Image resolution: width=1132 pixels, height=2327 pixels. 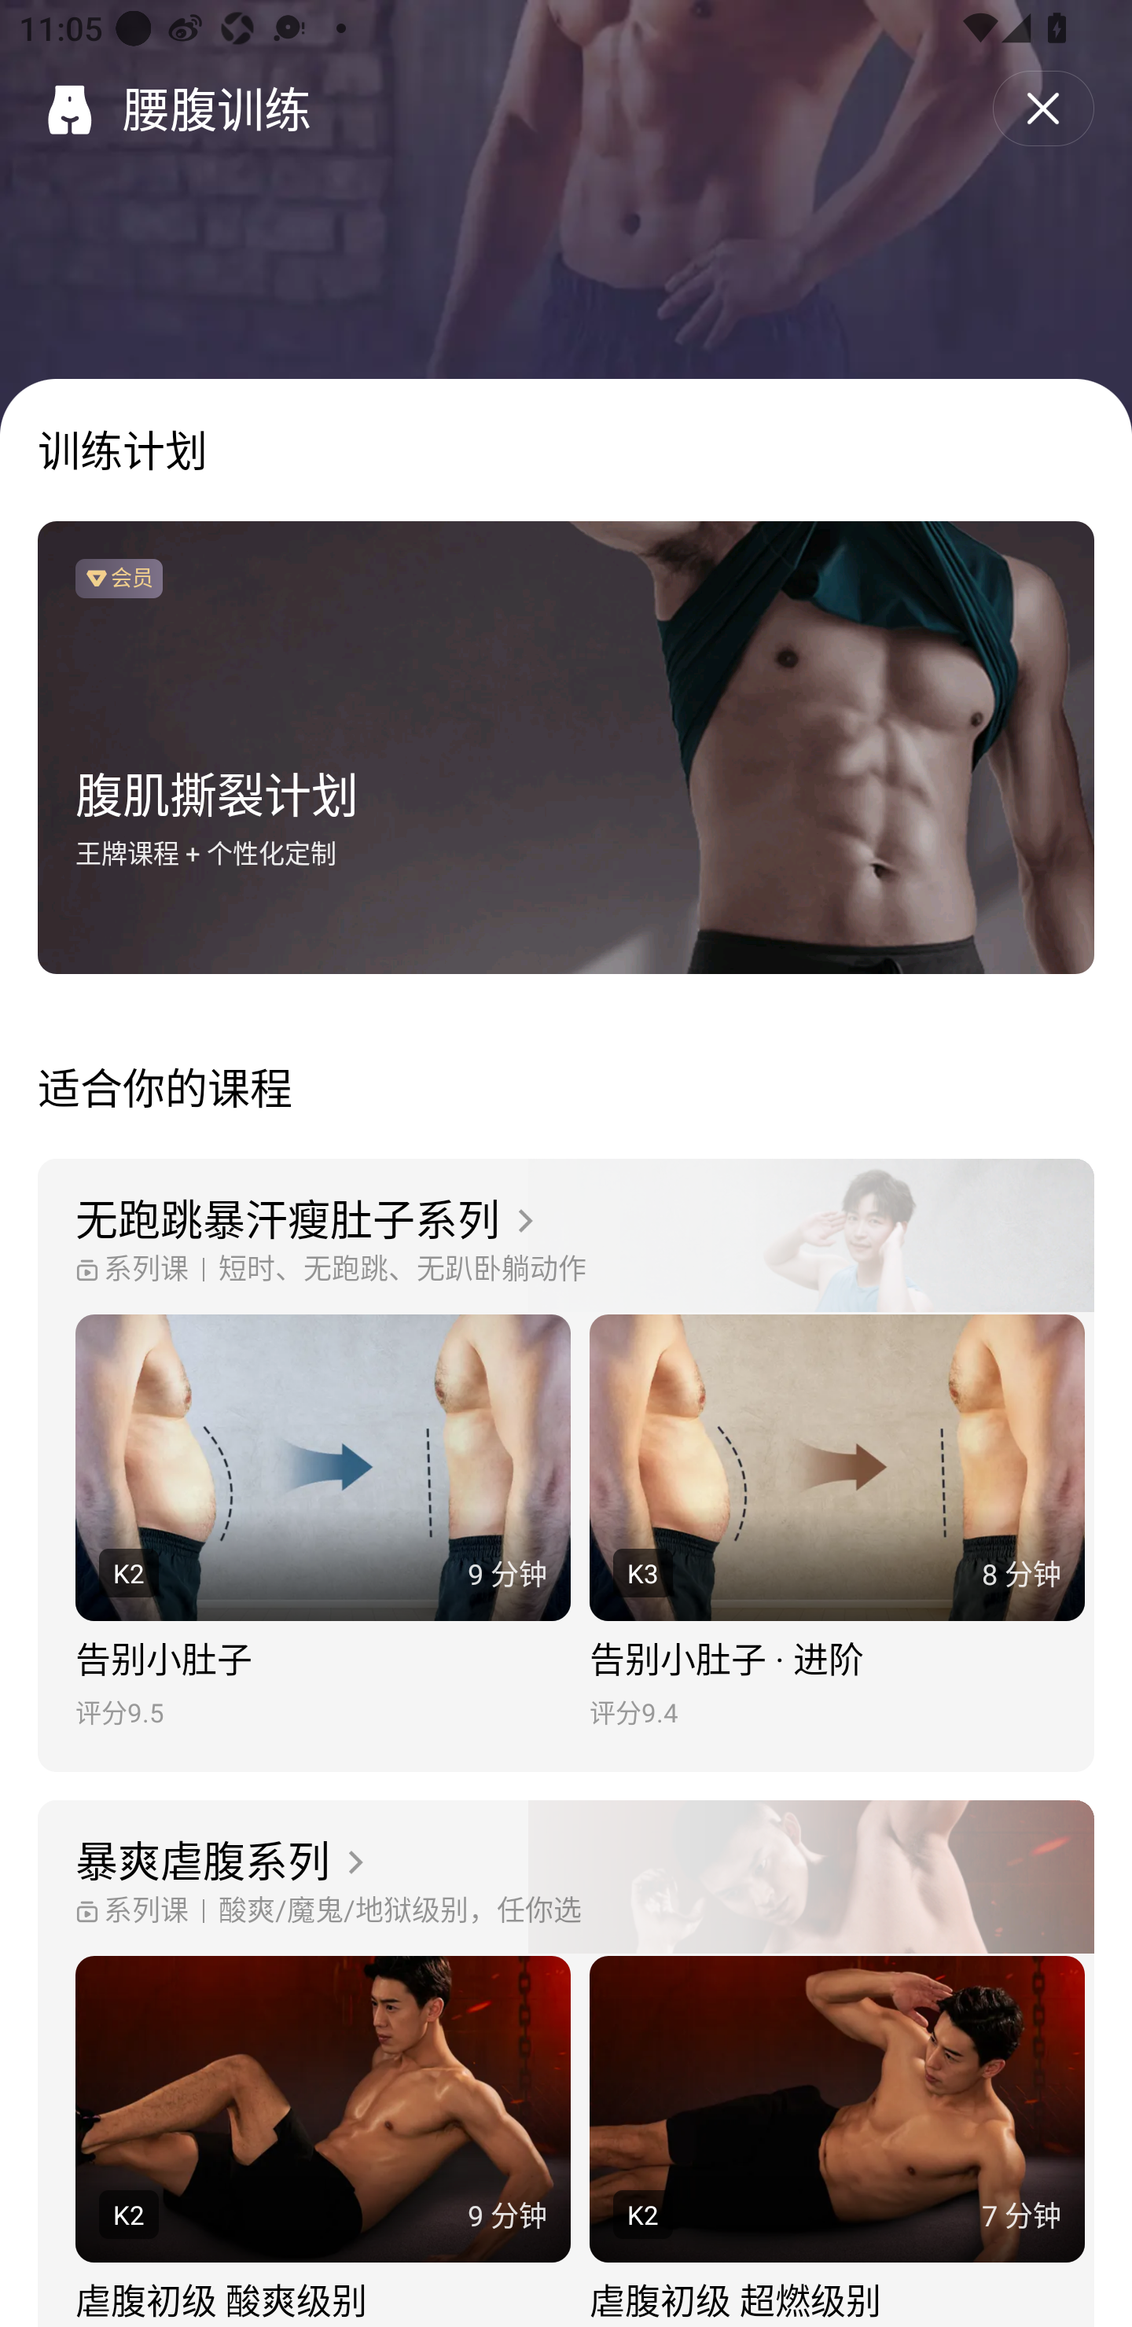 What do you see at coordinates (566, 1237) in the screenshot?
I see `无跑跳暴汗瘦肚子系列 系列课 短时、无跑跳、无趴卧躺动作` at bounding box center [566, 1237].